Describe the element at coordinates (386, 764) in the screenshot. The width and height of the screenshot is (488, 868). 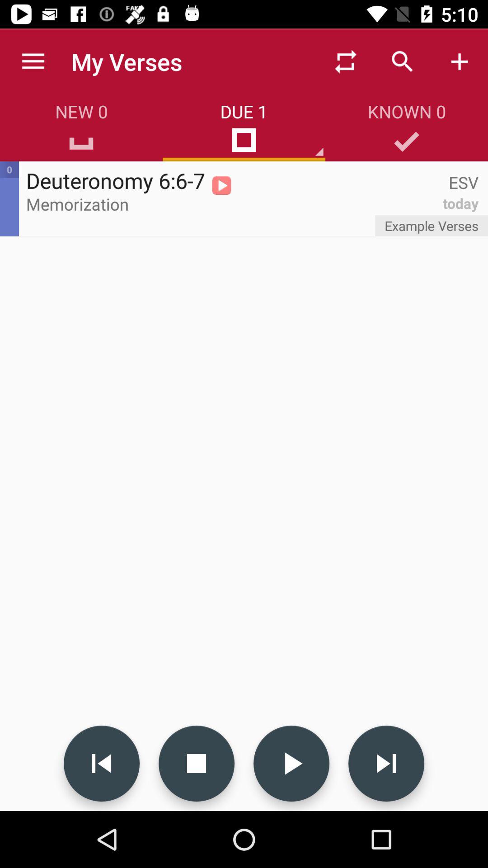
I see `skips to the next track` at that location.